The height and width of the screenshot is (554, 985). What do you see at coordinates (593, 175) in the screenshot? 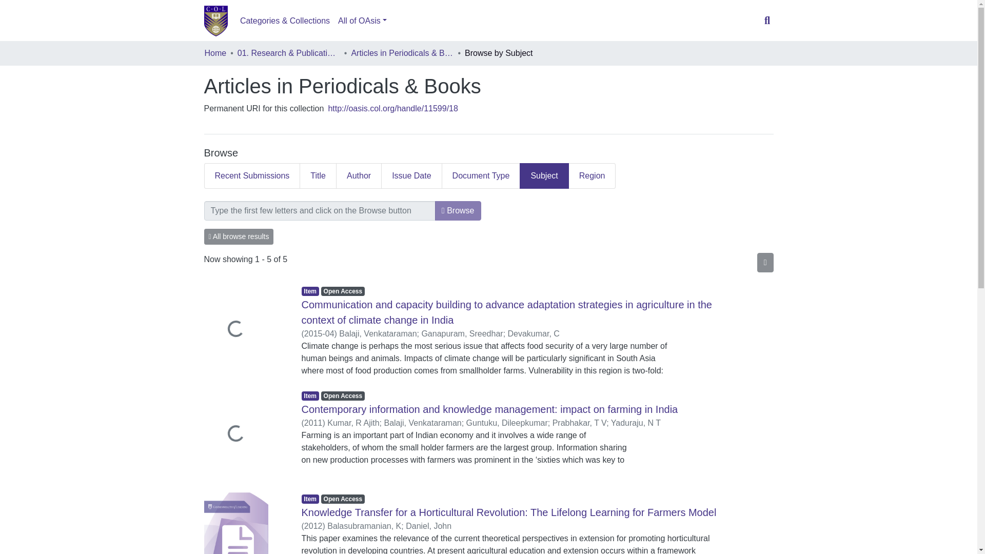
I see `Region` at bounding box center [593, 175].